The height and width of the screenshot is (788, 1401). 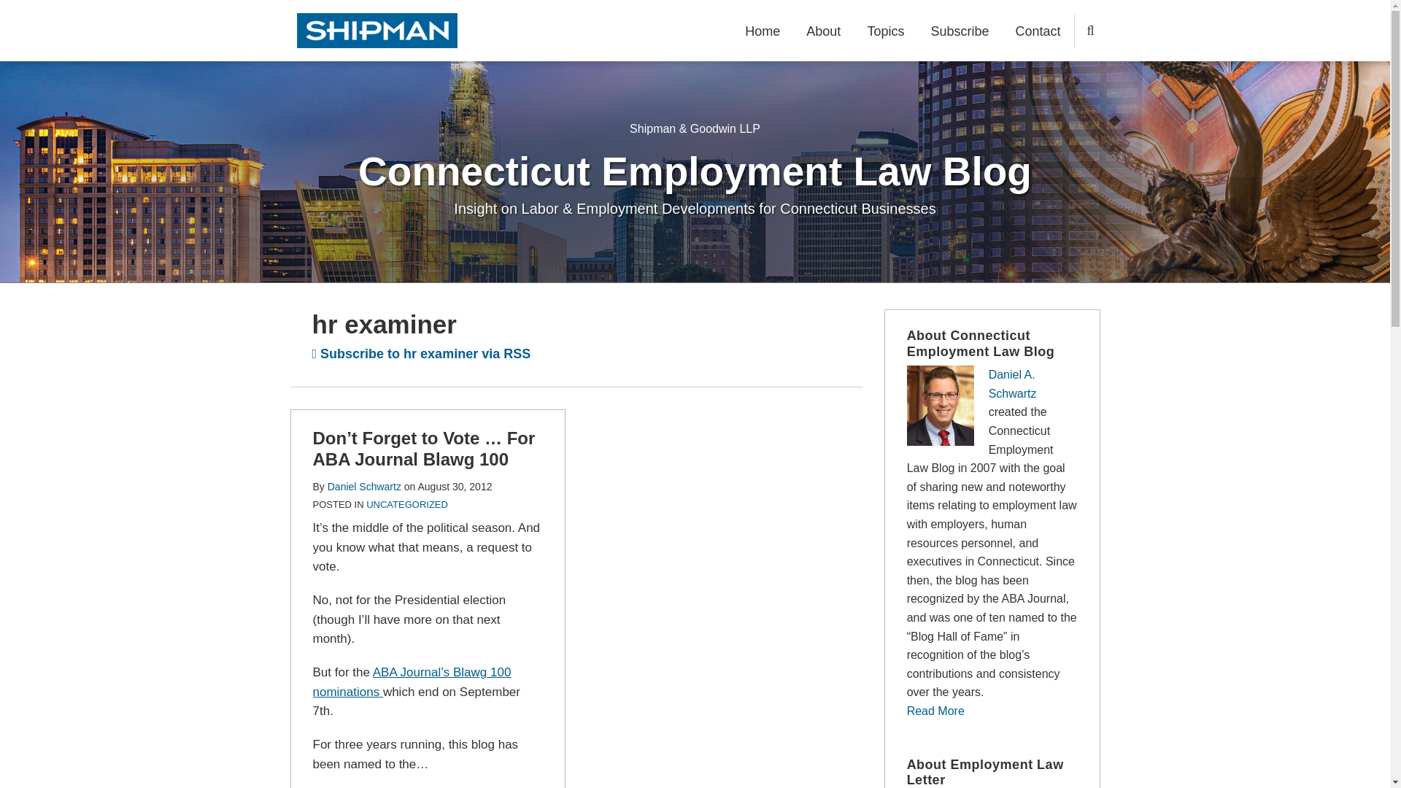 What do you see at coordinates (695, 171) in the screenshot?
I see `Connecticut Employment Law Blog` at bounding box center [695, 171].